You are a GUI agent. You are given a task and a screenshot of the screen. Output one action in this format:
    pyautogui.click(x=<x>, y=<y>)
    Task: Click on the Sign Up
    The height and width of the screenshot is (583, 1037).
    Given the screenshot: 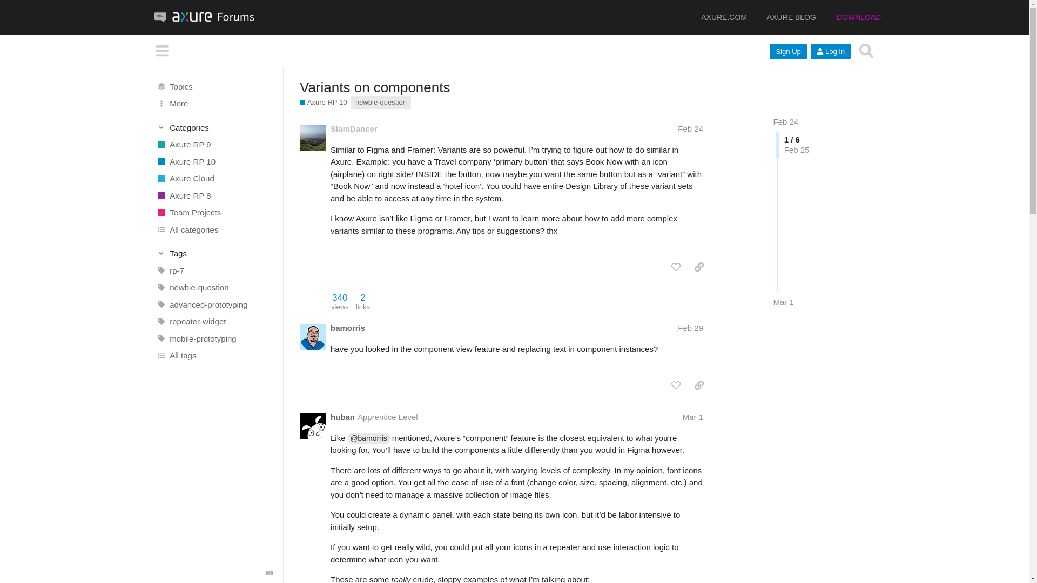 What is the action you would take?
    pyautogui.click(x=214, y=304)
    